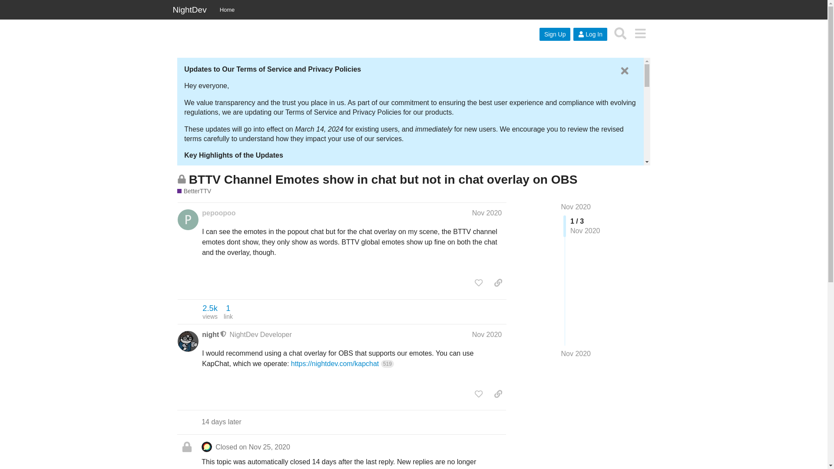 This screenshot has height=469, width=834. Describe the element at coordinates (228, 10) in the screenshot. I see `Home` at that location.